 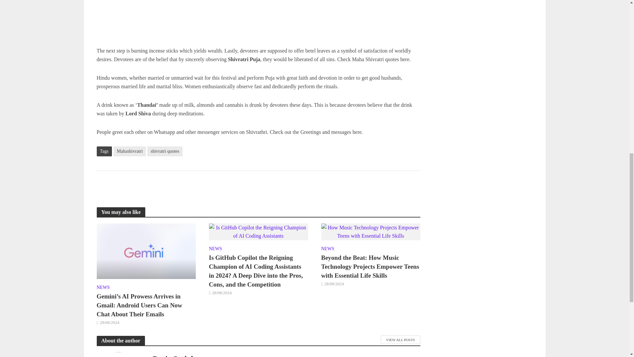 What do you see at coordinates (130, 151) in the screenshot?
I see `Mahashivratri` at bounding box center [130, 151].